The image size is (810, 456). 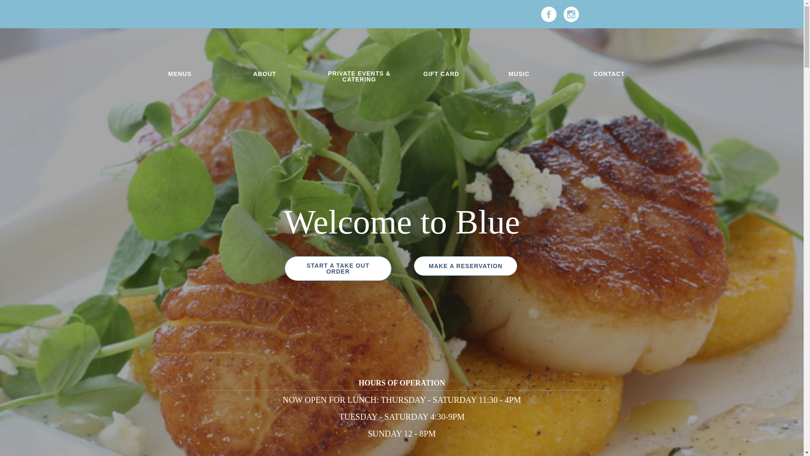 I want to click on MENUS, so click(x=180, y=73).